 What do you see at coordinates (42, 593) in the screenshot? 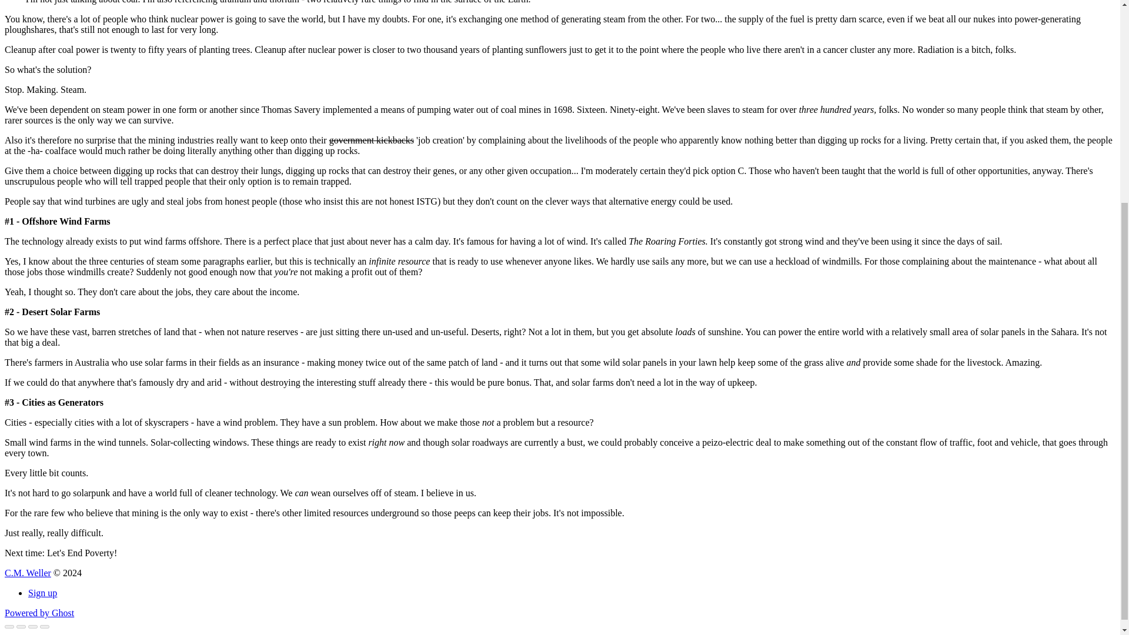
I see `Sign up` at bounding box center [42, 593].